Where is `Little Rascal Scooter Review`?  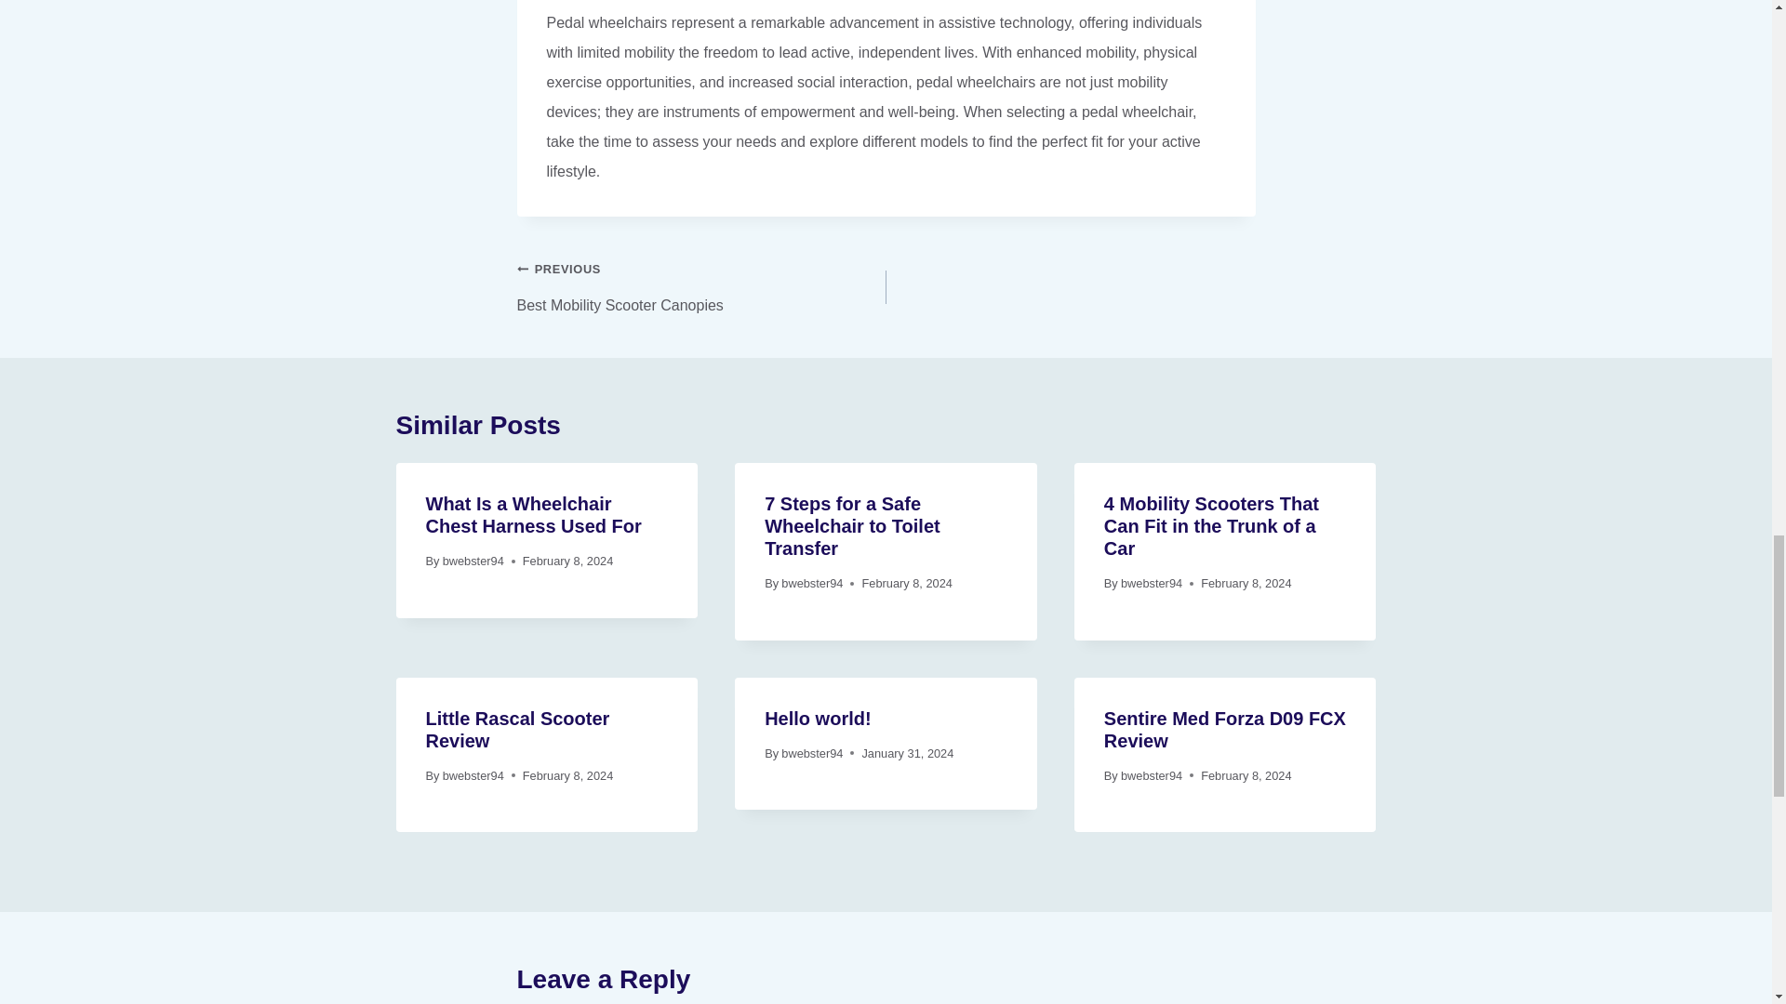 Little Rascal Scooter Review is located at coordinates (701, 286).